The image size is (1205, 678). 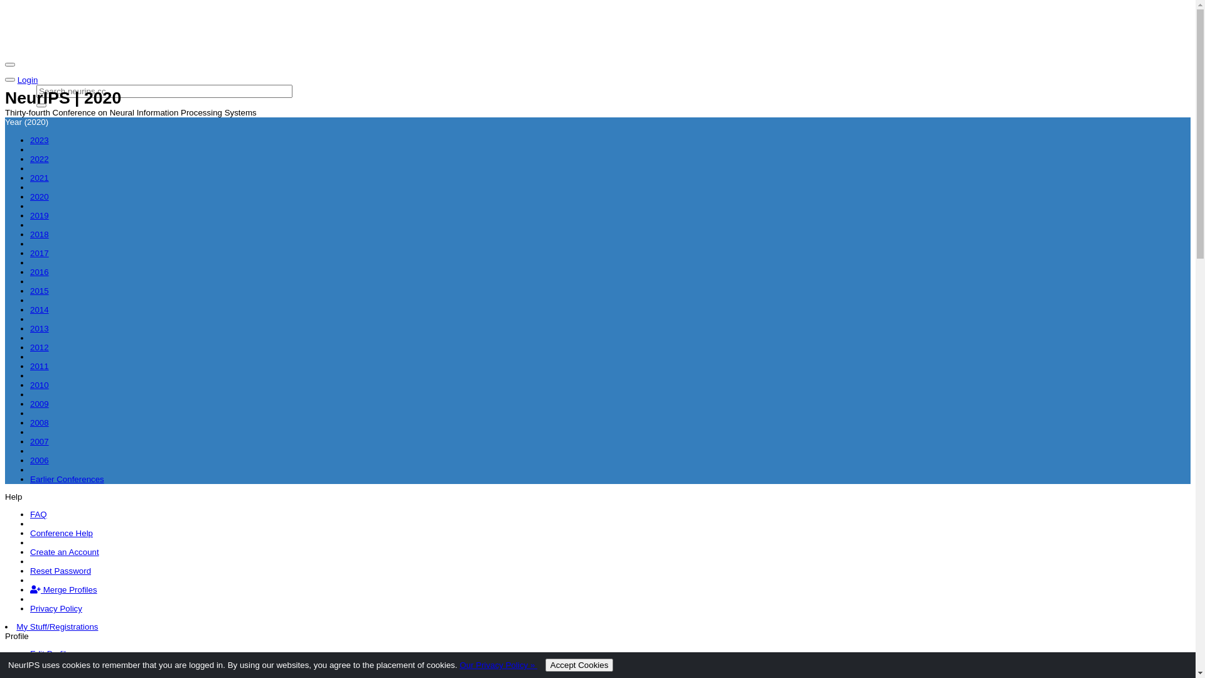 What do you see at coordinates (50, 654) in the screenshot?
I see `Edit Profile` at bounding box center [50, 654].